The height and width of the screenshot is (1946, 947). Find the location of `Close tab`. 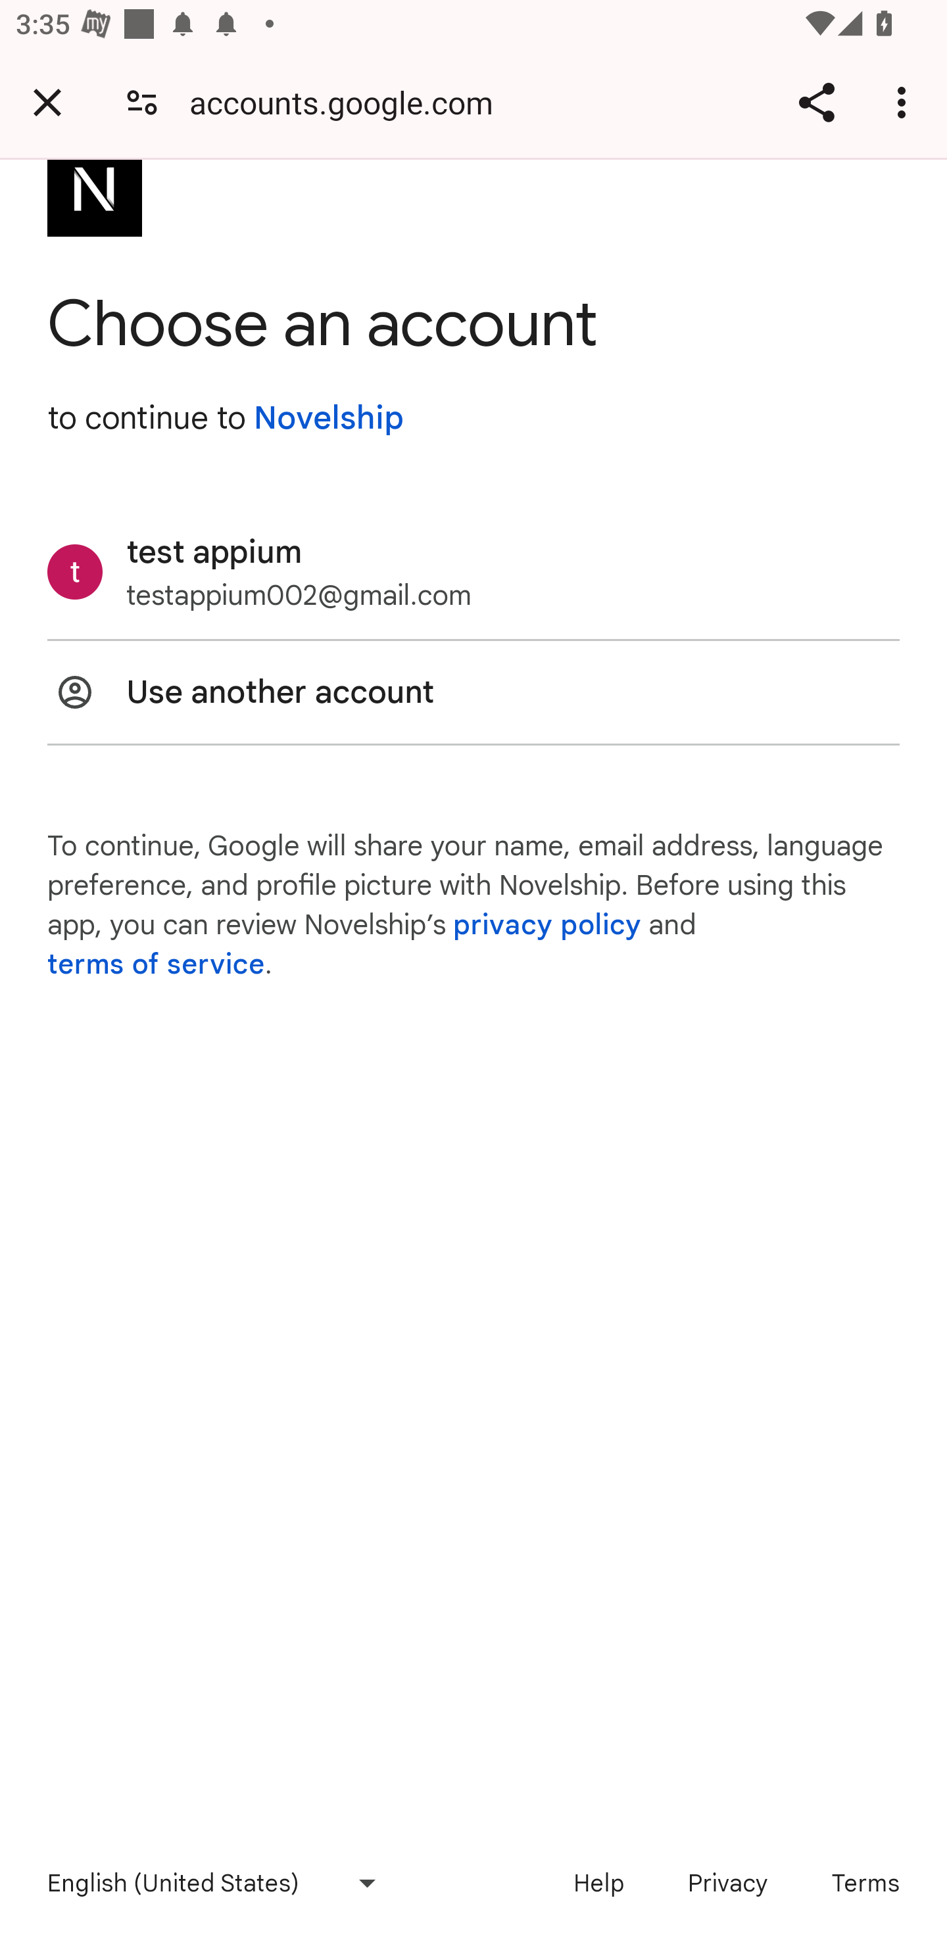

Close tab is located at coordinates (47, 102).